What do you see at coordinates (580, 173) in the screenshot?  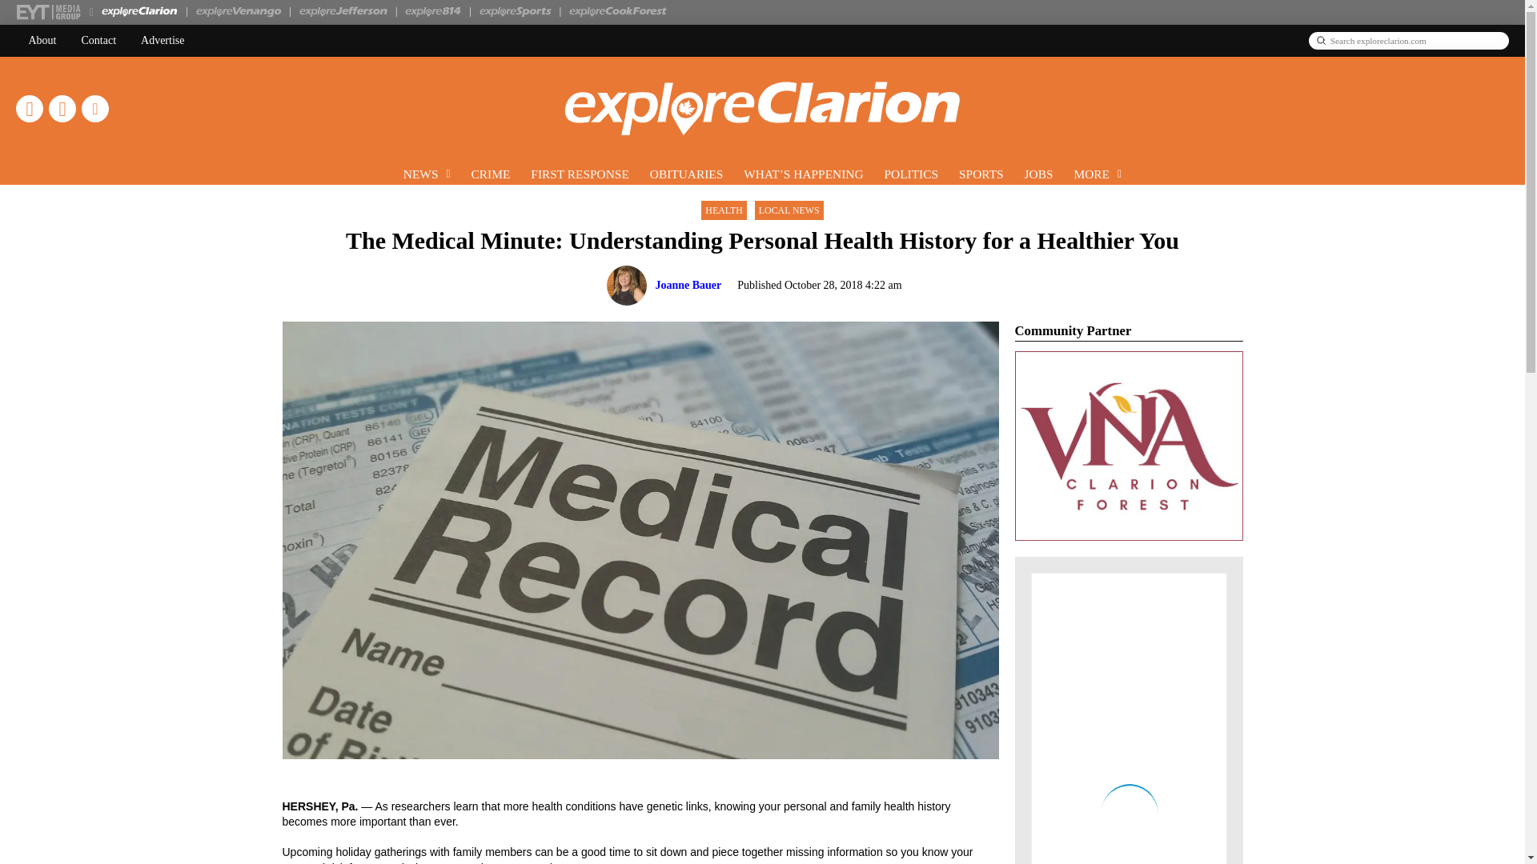 I see `FIRST RESPONSE` at bounding box center [580, 173].